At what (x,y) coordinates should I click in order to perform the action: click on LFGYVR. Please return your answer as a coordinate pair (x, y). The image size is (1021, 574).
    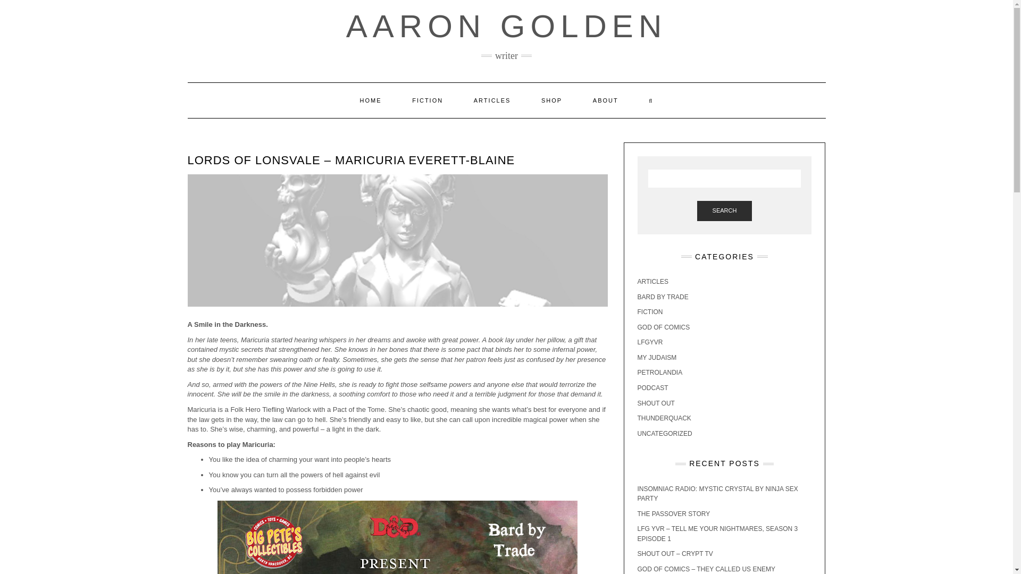
    Looking at the image, I should click on (650, 342).